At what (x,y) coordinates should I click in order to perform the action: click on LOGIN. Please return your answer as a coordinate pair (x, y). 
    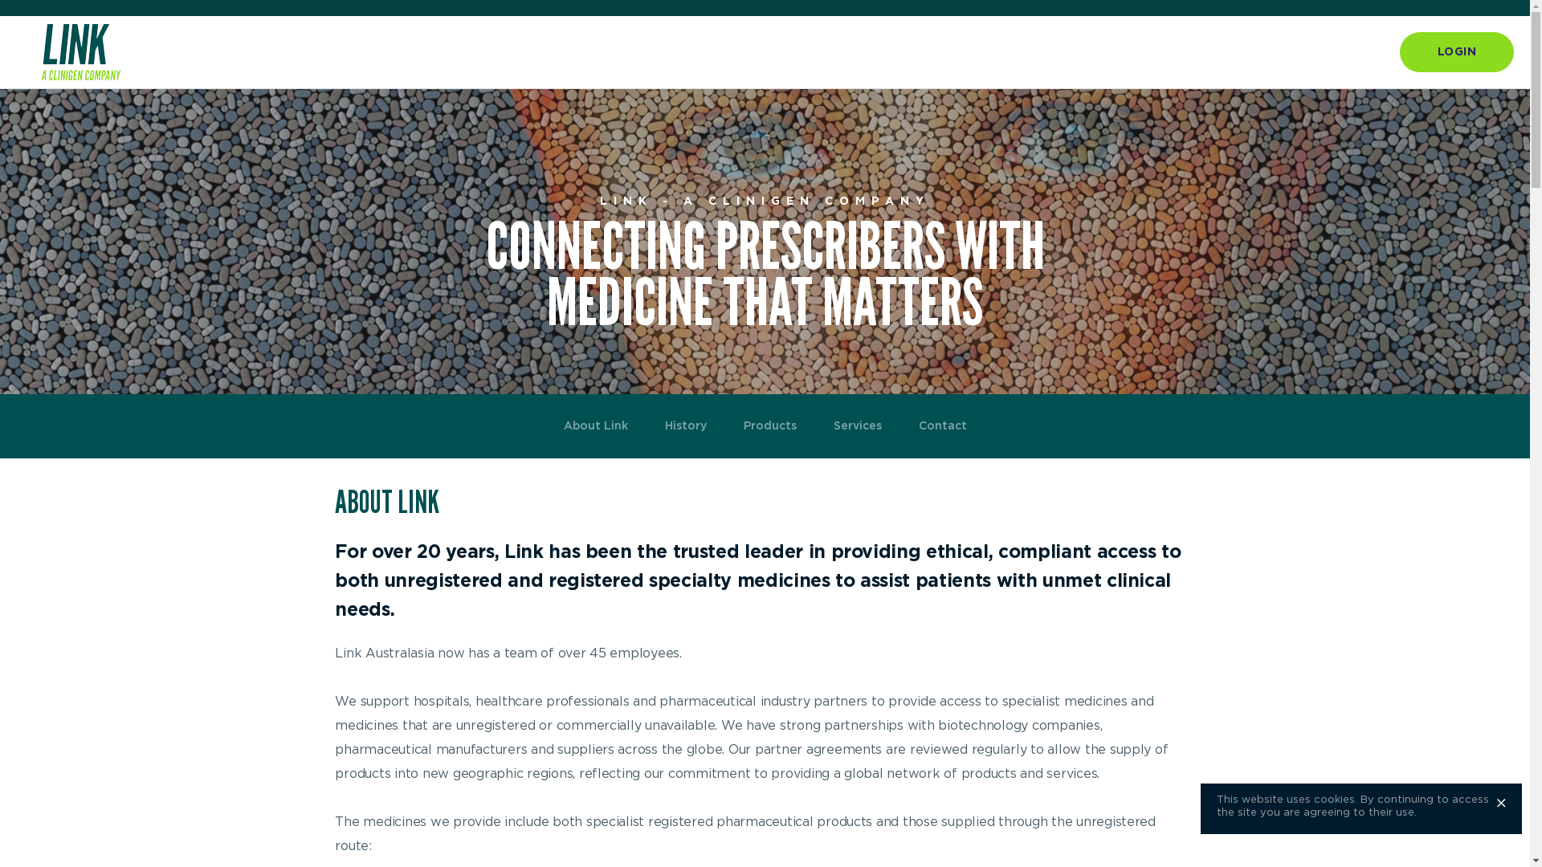
    Looking at the image, I should click on (1457, 52).